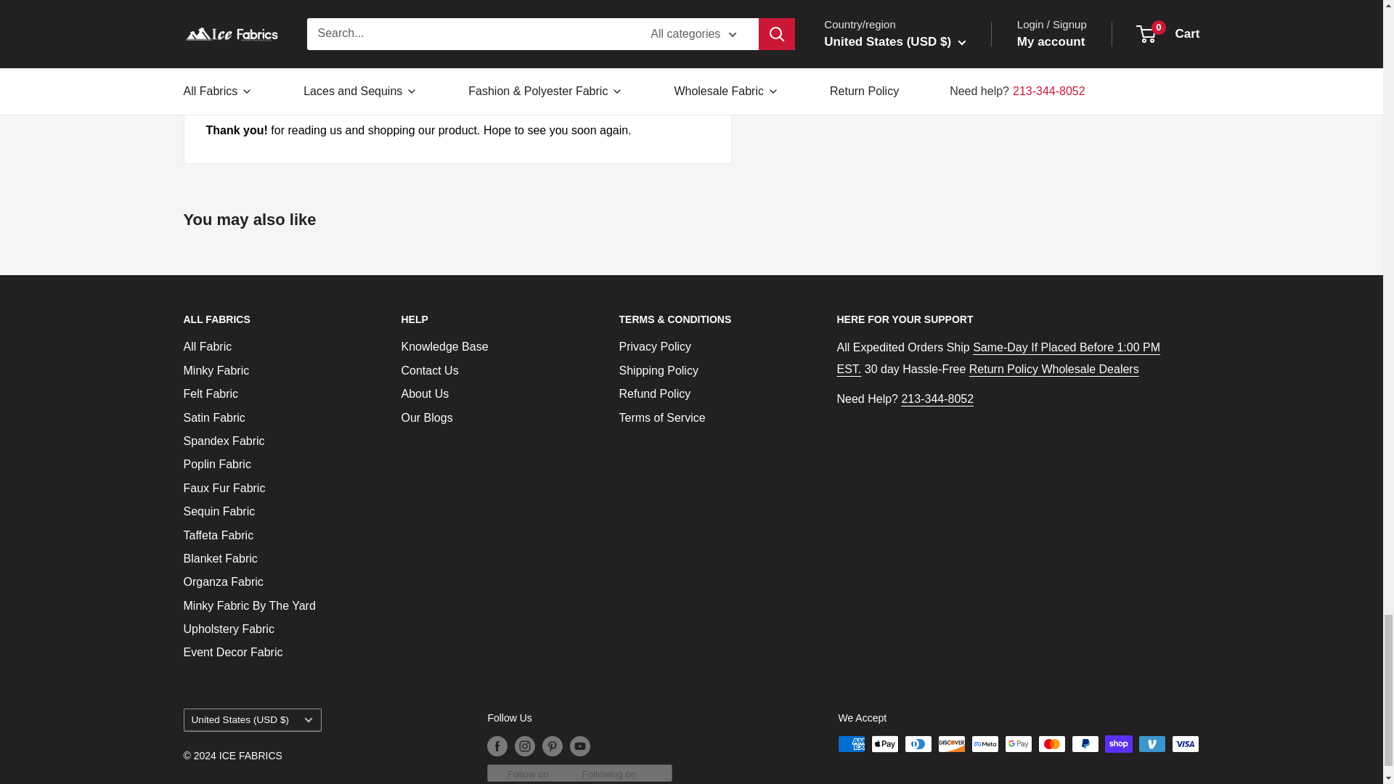 This screenshot has height=784, width=1394. I want to click on Facebook - IceFabrics, so click(386, 100).